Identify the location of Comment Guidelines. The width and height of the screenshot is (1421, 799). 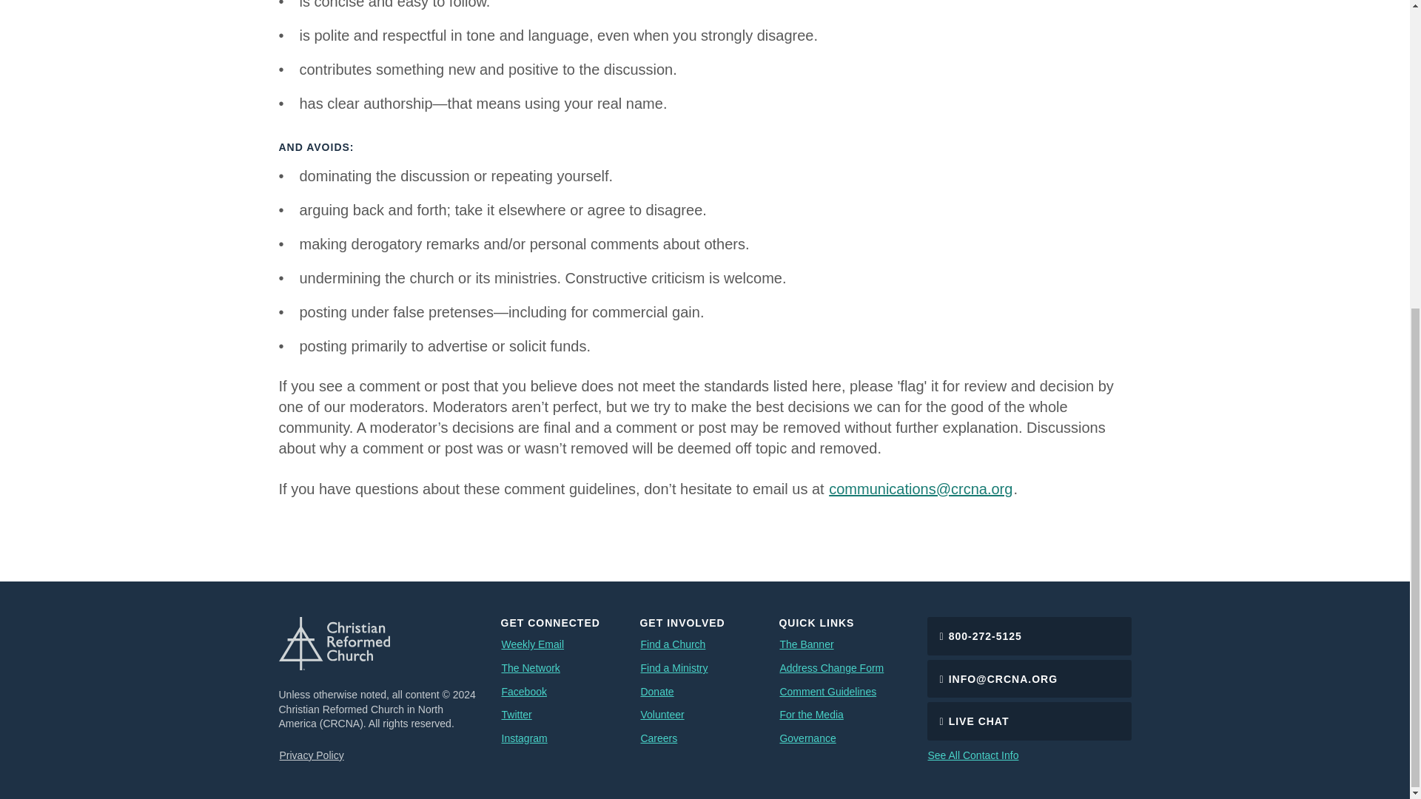
(827, 692).